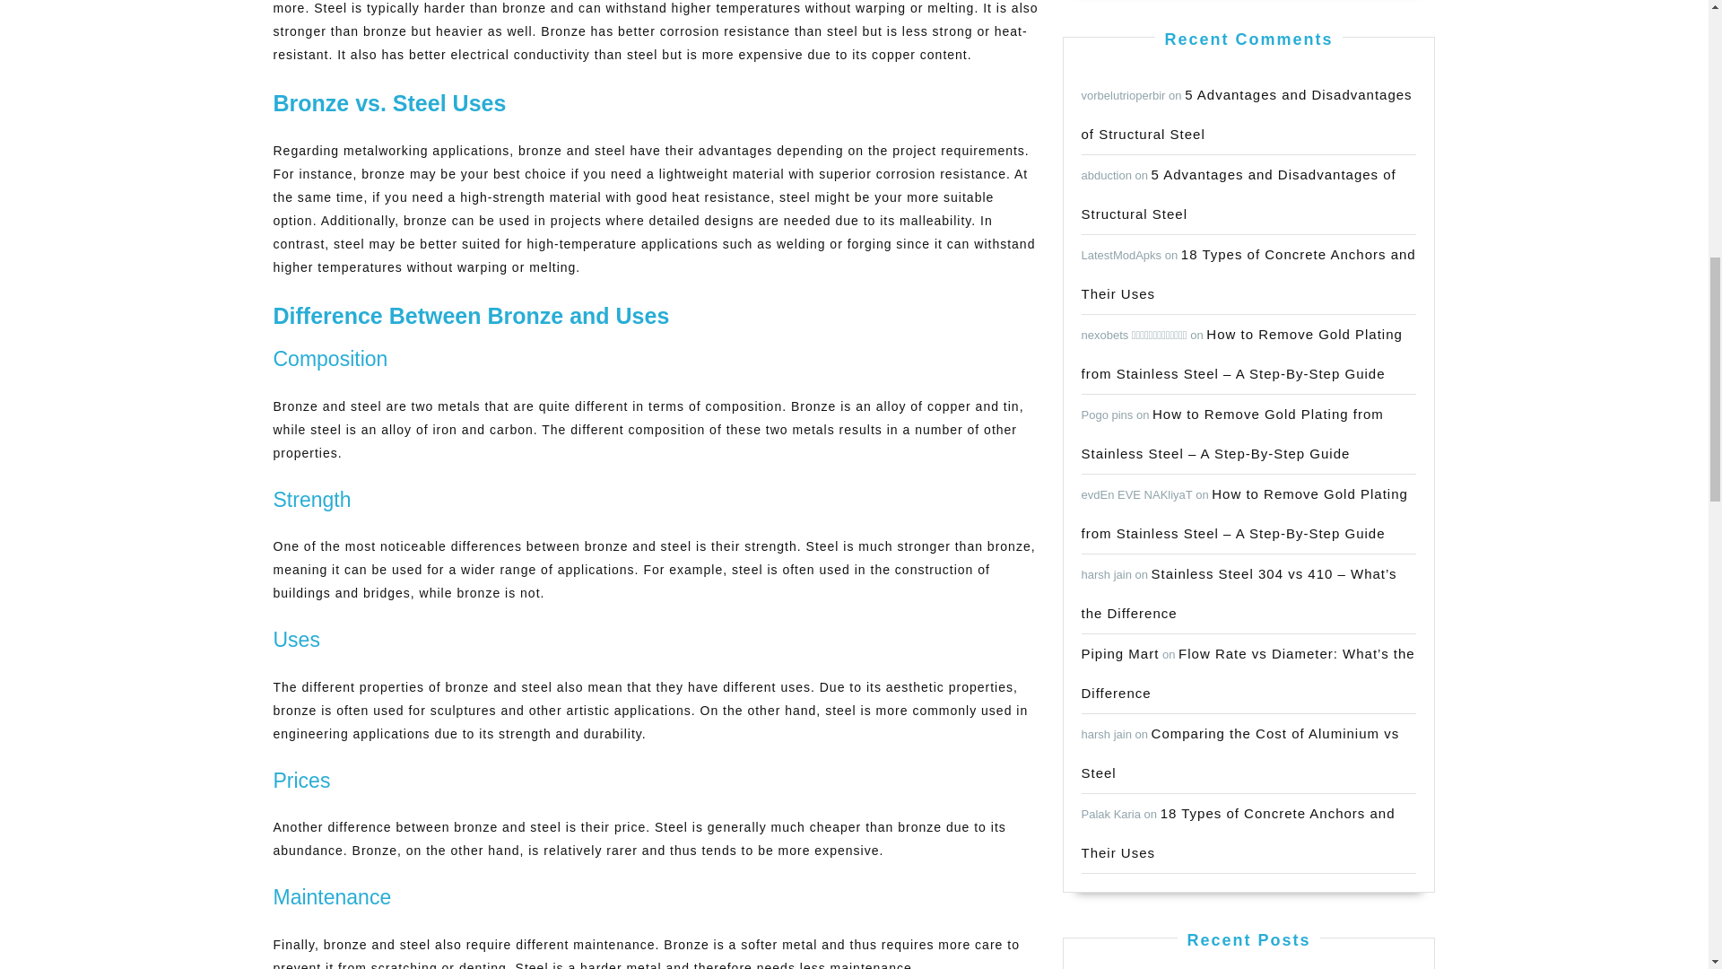 The width and height of the screenshot is (1722, 969). What do you see at coordinates (1247, 114) in the screenshot?
I see `5 Advantages and Disadvantages of Structural Steel` at bounding box center [1247, 114].